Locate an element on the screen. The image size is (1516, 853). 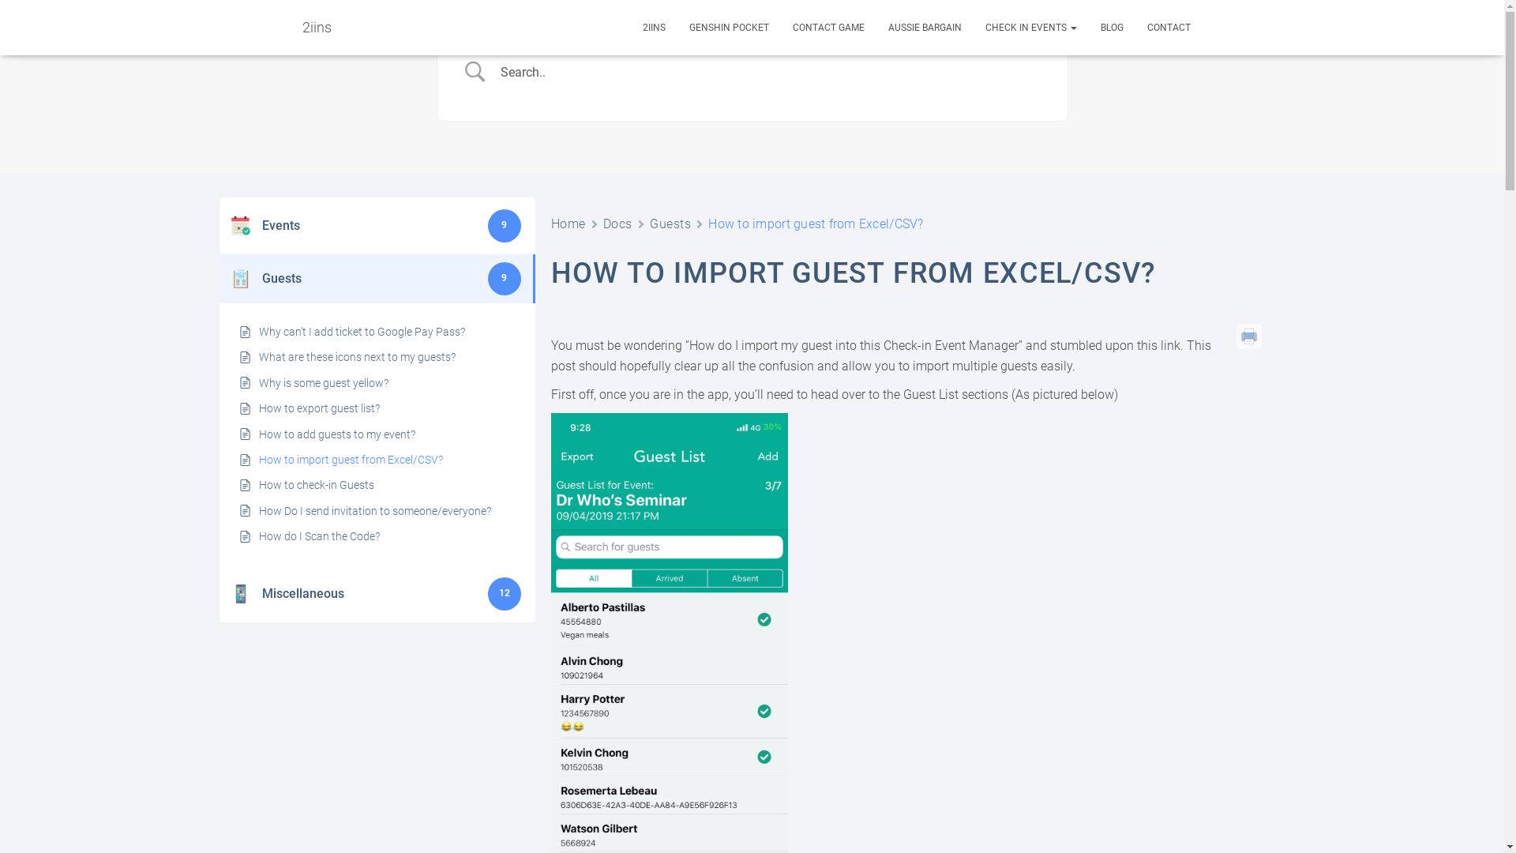
How to add guests to my event? is located at coordinates (337, 434).